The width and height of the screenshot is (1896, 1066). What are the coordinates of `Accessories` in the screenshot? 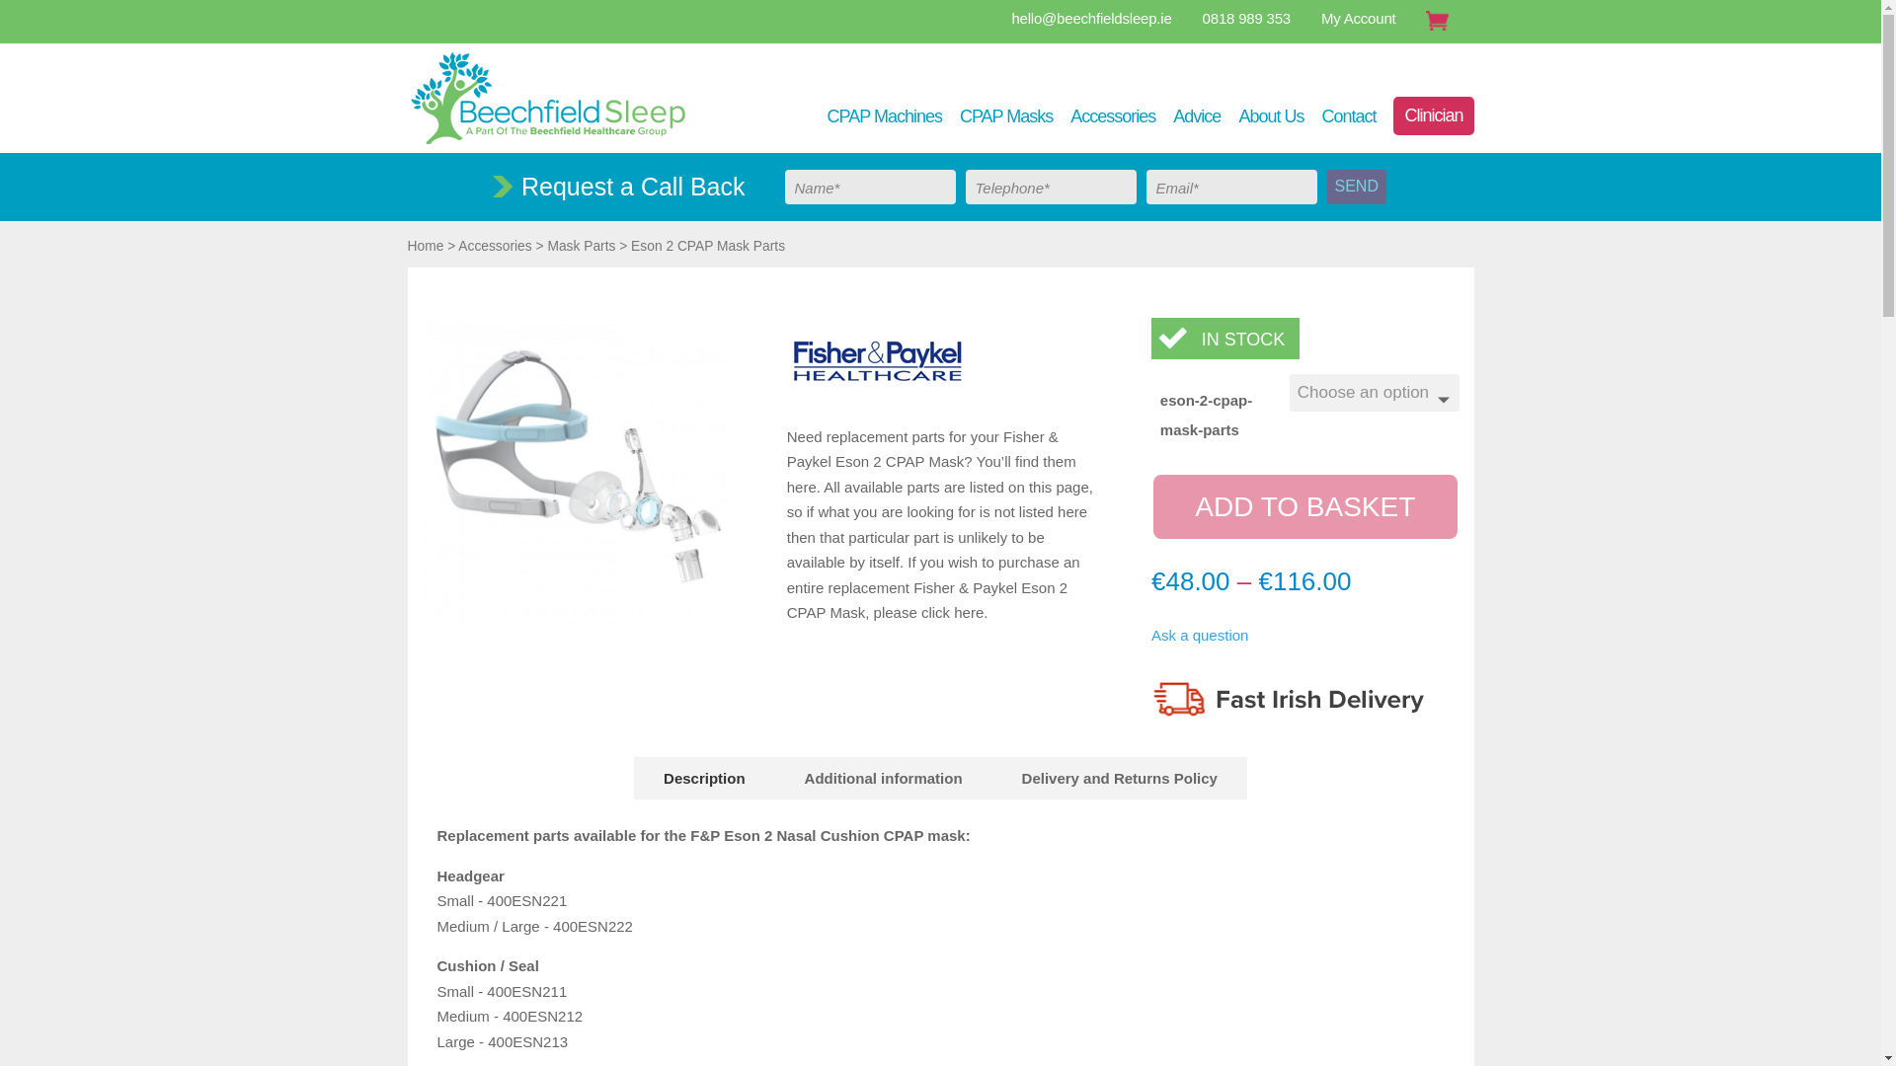 It's located at (1112, 116).